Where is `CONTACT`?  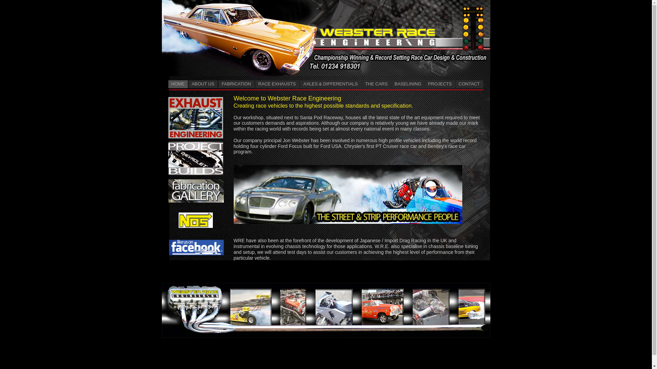
CONTACT is located at coordinates (469, 84).